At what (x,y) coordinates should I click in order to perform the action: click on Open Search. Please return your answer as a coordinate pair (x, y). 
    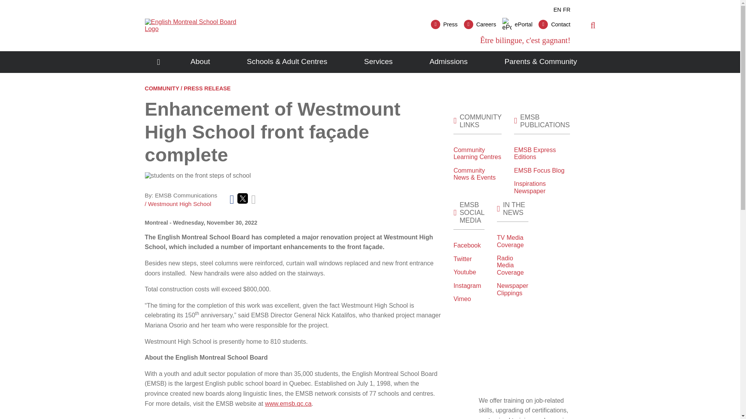
    Looking at the image, I should click on (593, 25).